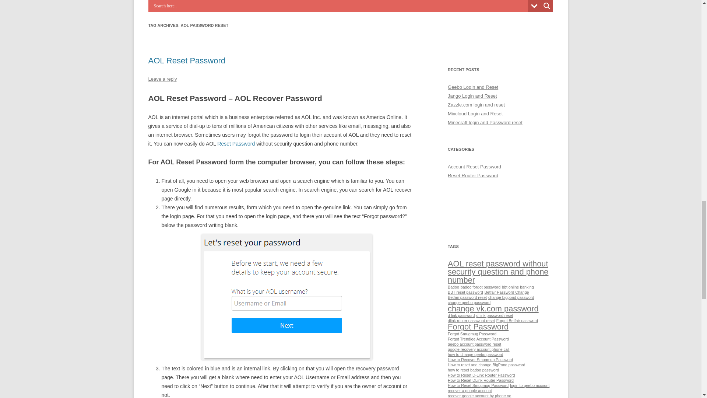  Describe the element at coordinates (475, 114) in the screenshot. I see `Mixcloud Login and Reset` at that location.